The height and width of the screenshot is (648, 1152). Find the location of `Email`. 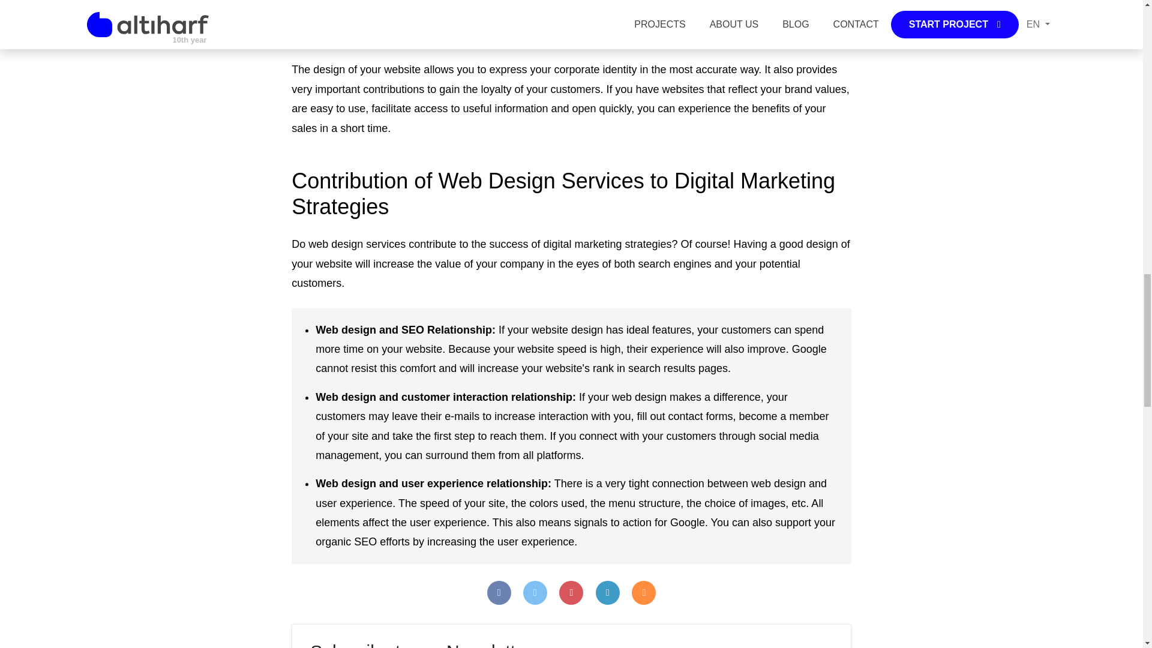

Email is located at coordinates (643, 592).